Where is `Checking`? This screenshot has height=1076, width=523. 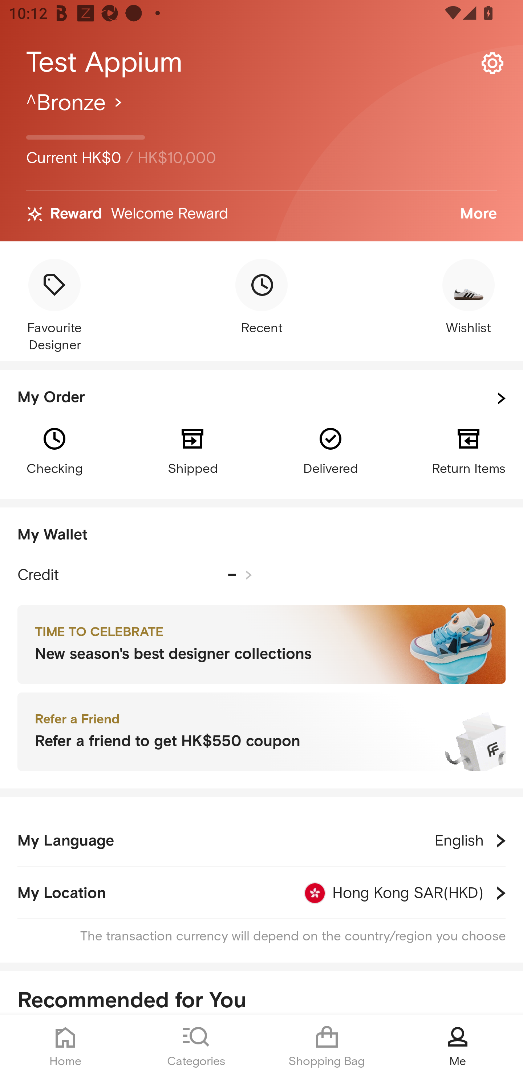
Checking is located at coordinates (54, 450).